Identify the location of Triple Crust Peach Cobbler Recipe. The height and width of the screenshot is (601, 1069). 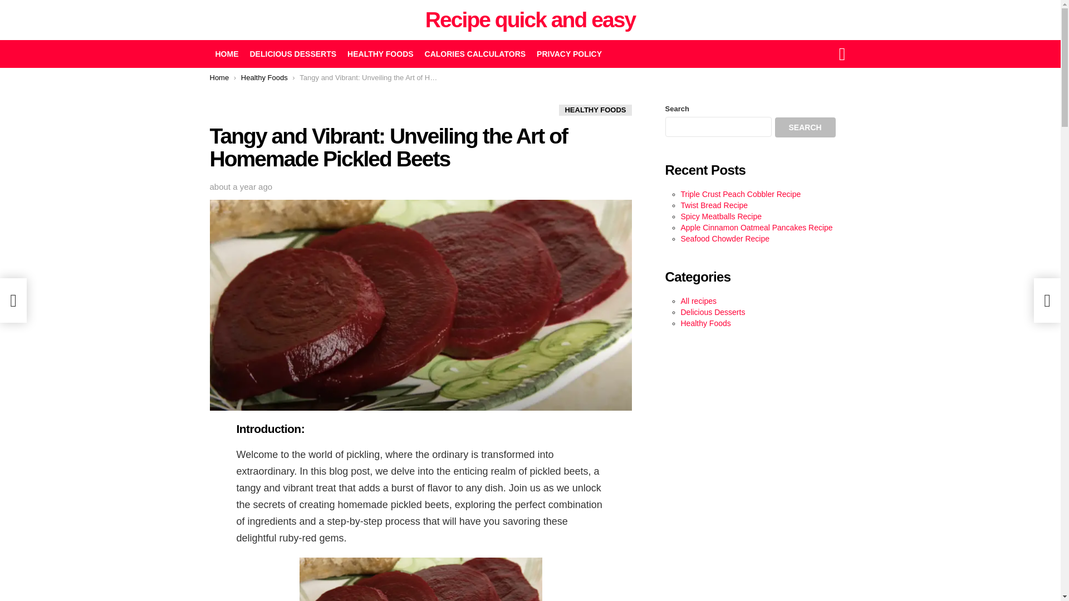
(741, 194).